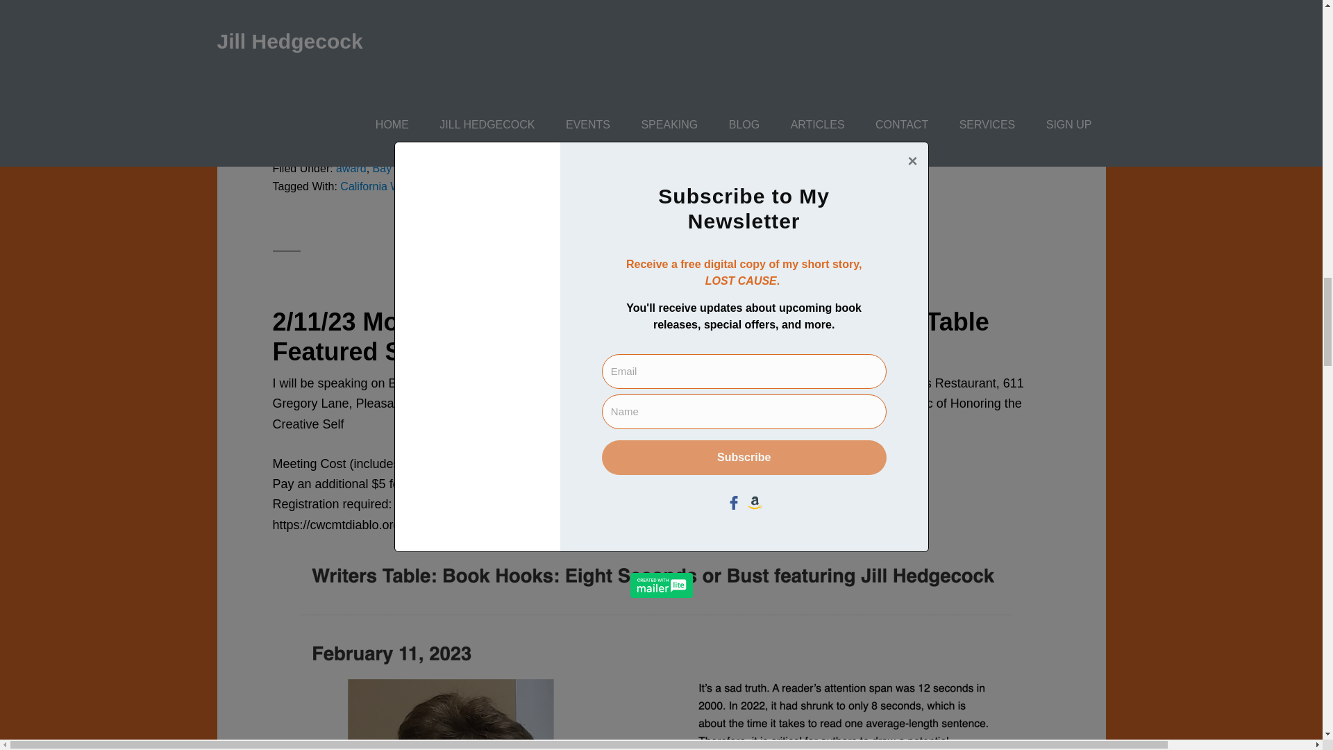 The width and height of the screenshot is (1333, 750). What do you see at coordinates (351, 168) in the screenshot?
I see `award` at bounding box center [351, 168].